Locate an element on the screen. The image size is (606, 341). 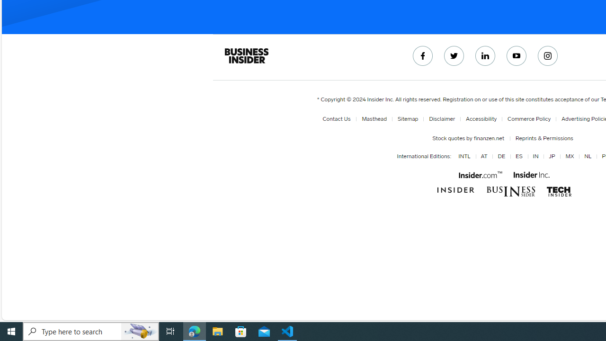
INTL is located at coordinates (463, 157).